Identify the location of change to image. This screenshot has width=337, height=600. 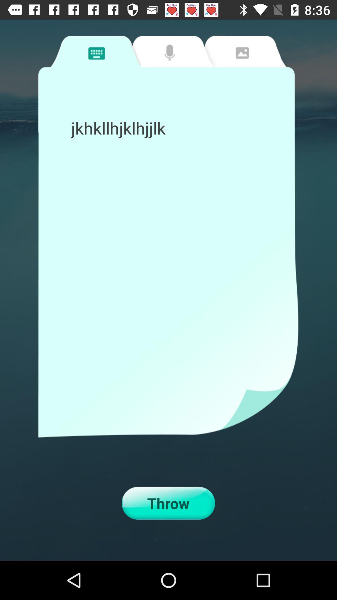
(241, 52).